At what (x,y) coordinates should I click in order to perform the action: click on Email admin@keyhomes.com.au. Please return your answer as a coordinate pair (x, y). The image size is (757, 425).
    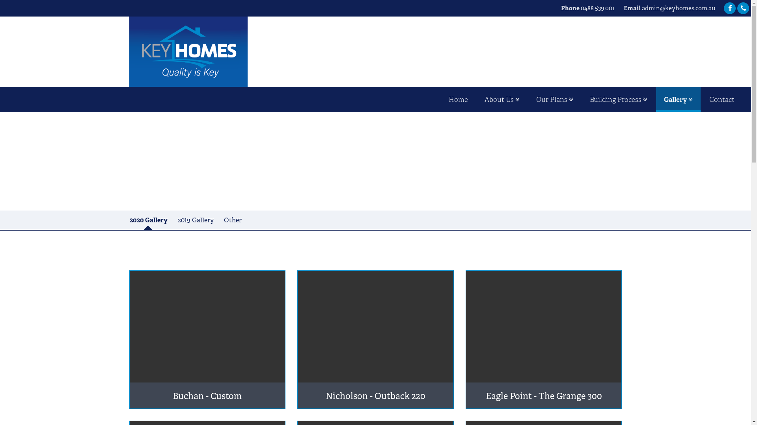
    Looking at the image, I should click on (669, 8).